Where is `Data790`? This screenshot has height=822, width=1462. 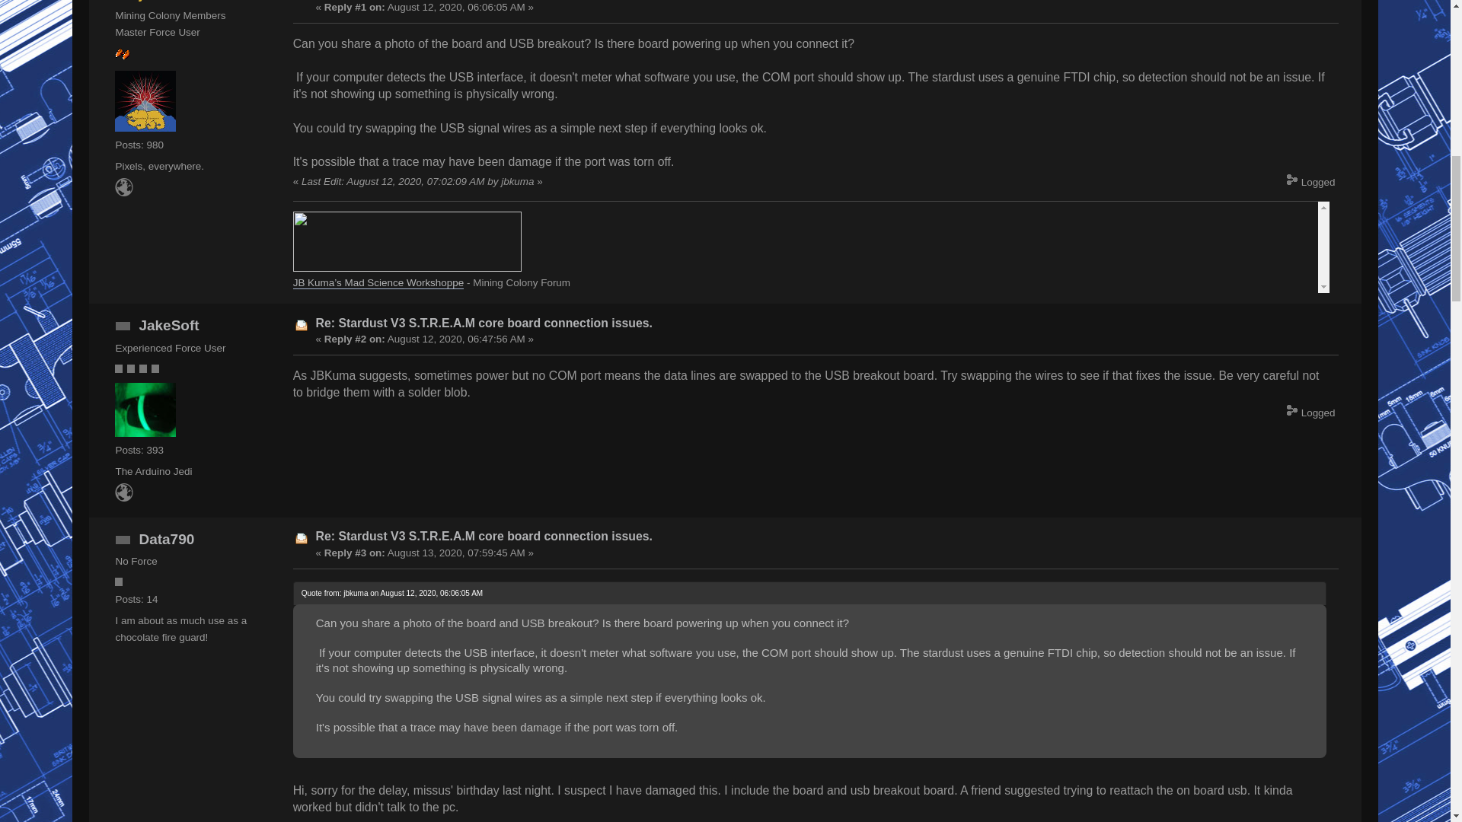 Data790 is located at coordinates (166, 539).